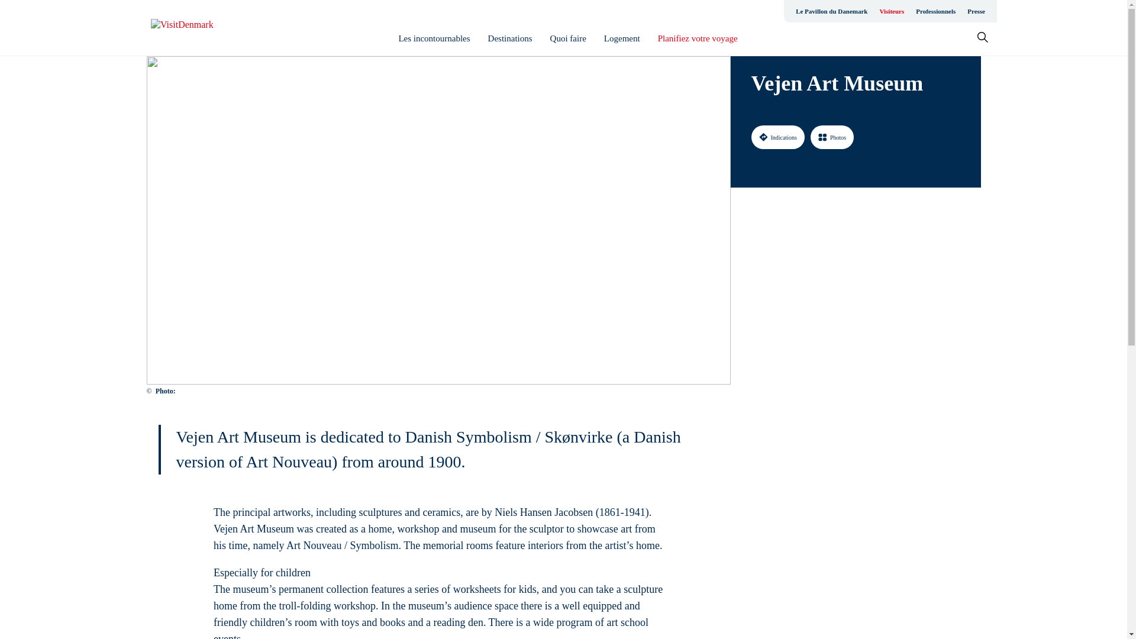 Image resolution: width=1136 pixels, height=639 pixels. Describe the element at coordinates (832, 137) in the screenshot. I see `Photos` at that location.